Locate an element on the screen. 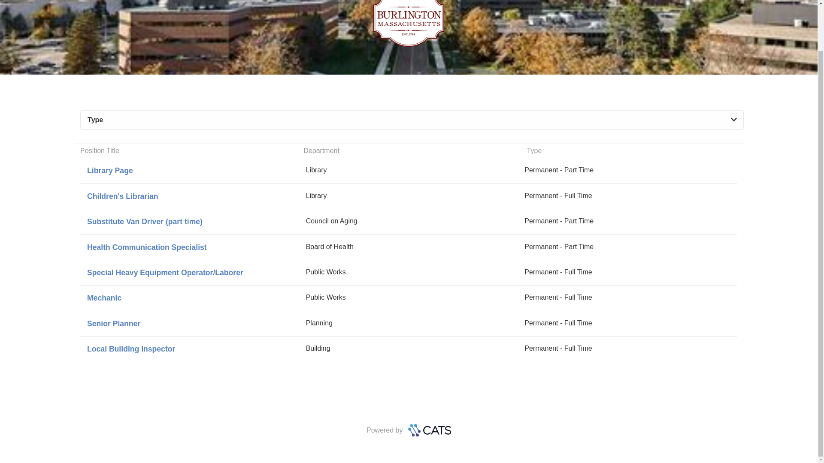 The height and width of the screenshot is (463, 824). Type is located at coordinates (409, 323).